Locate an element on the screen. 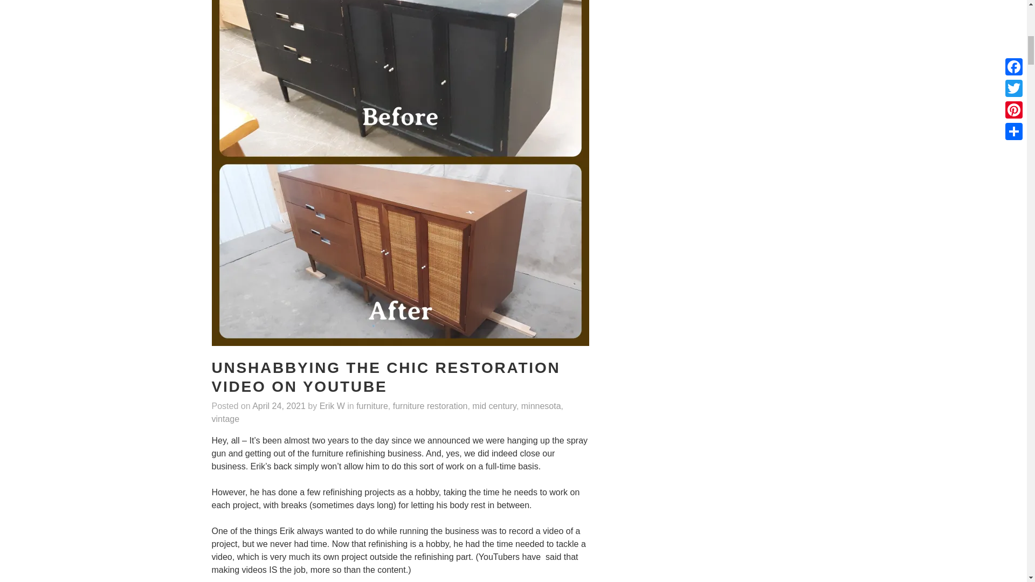  minnesota is located at coordinates (541, 406).